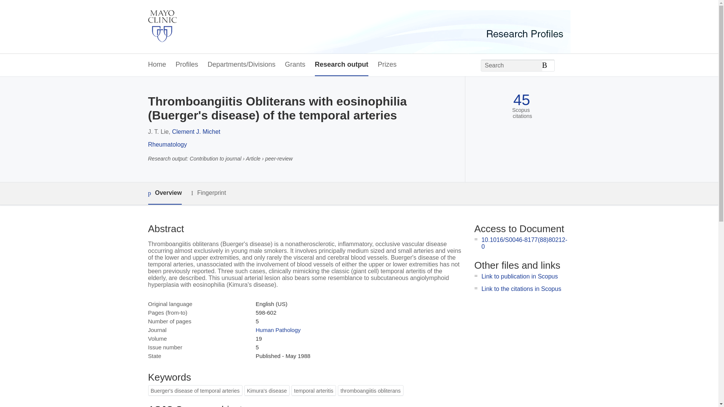  What do you see at coordinates (521, 289) in the screenshot?
I see `Link to the citations in Scopus` at bounding box center [521, 289].